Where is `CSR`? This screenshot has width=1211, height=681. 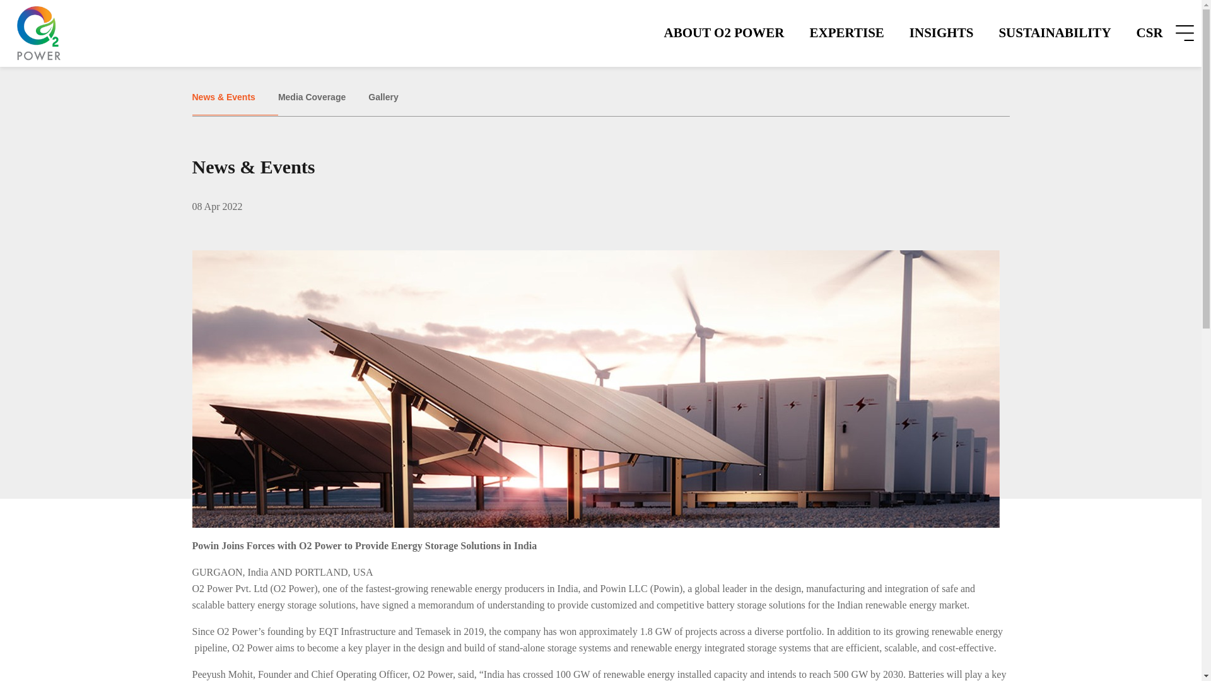
CSR is located at coordinates (1149, 33).